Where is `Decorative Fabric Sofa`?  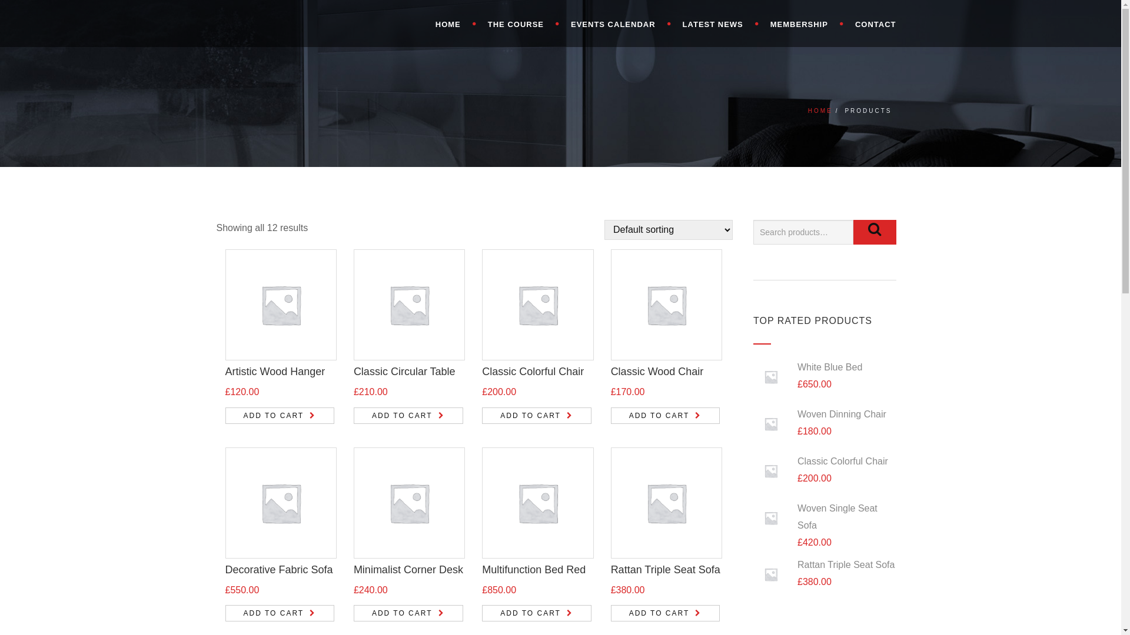
Decorative Fabric Sofa is located at coordinates (279, 570).